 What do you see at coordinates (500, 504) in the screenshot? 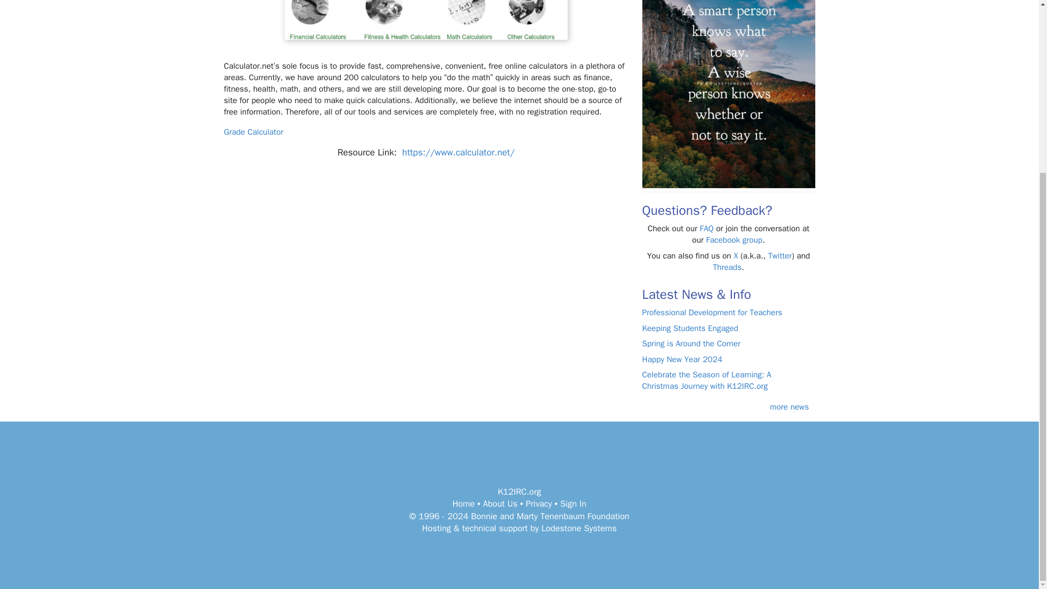
I see `About Us` at bounding box center [500, 504].